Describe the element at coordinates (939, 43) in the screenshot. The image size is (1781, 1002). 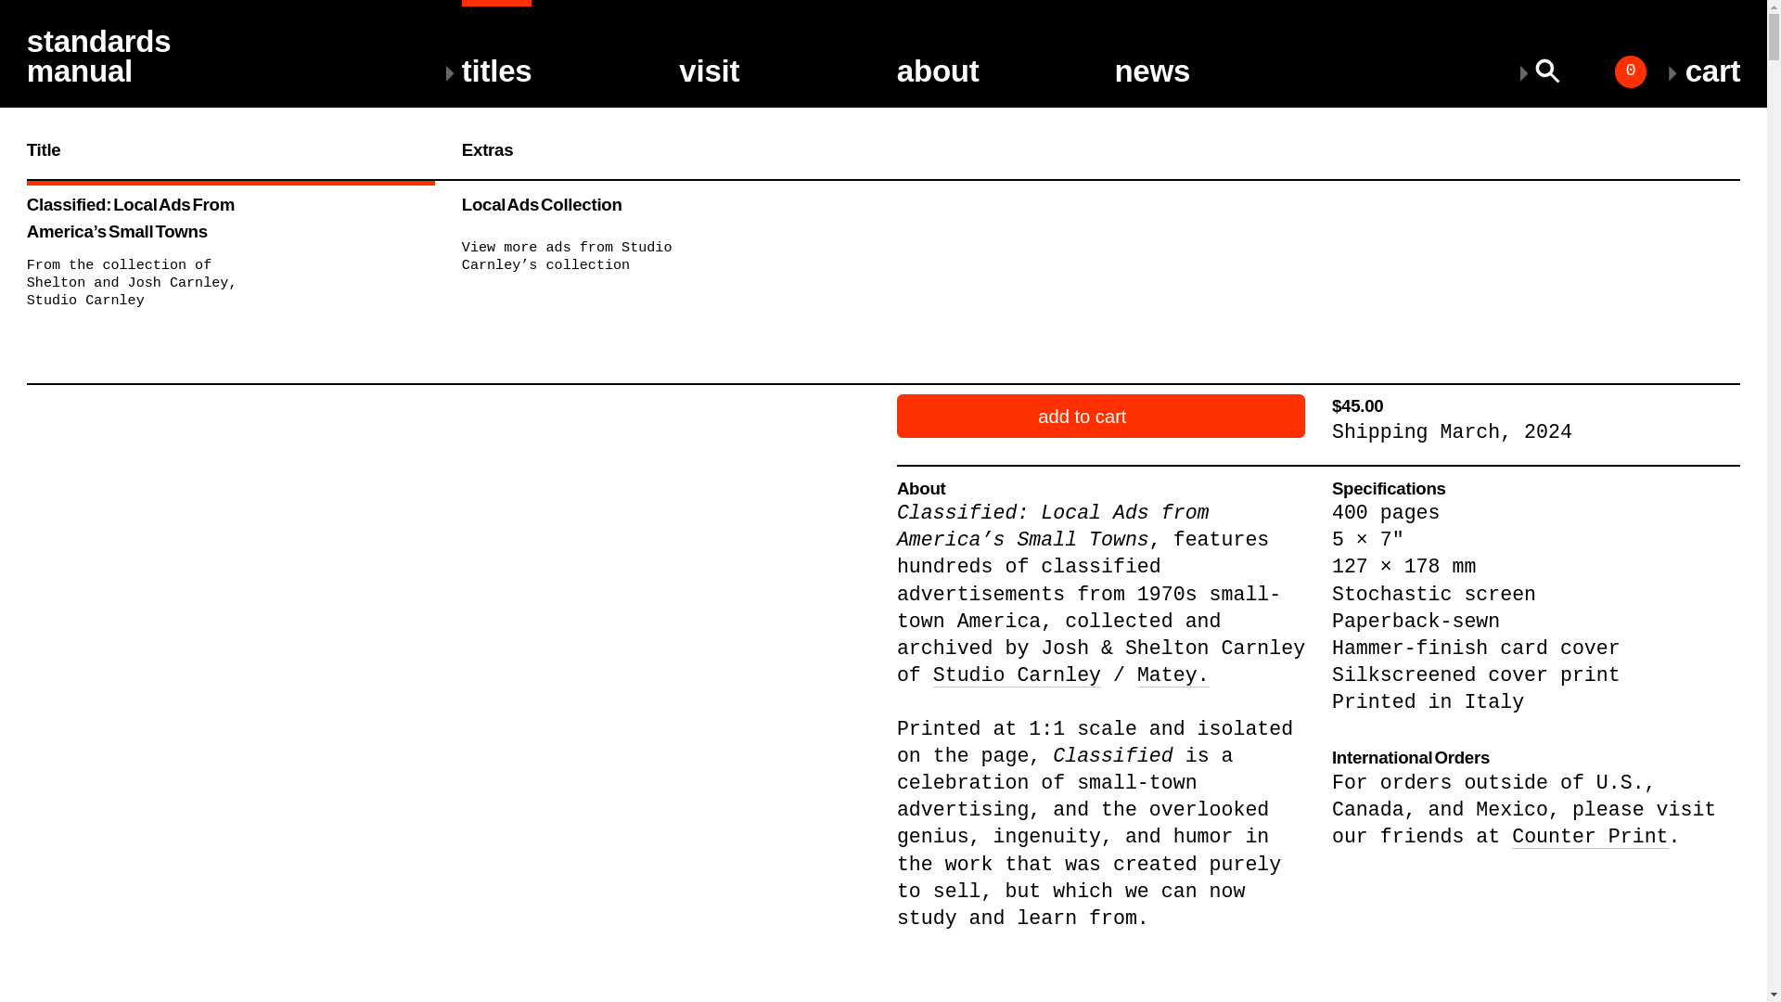
I see `about` at that location.